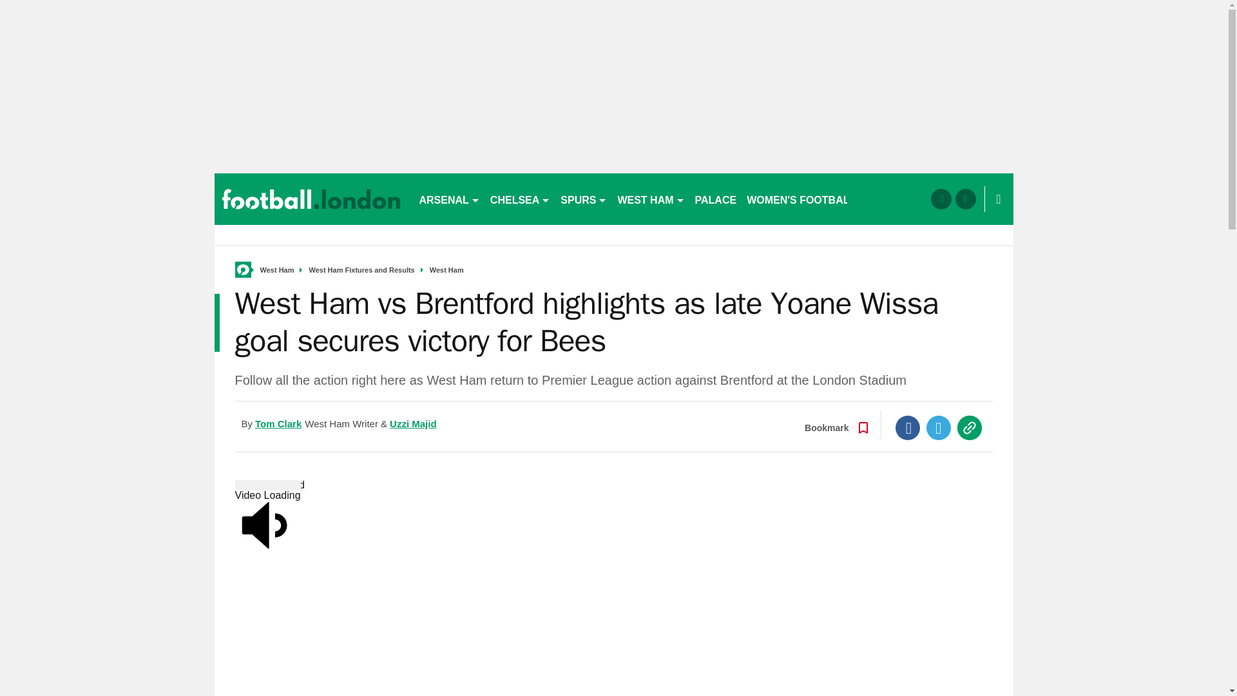  Describe the element at coordinates (908, 427) in the screenshot. I see `Facebook` at that location.